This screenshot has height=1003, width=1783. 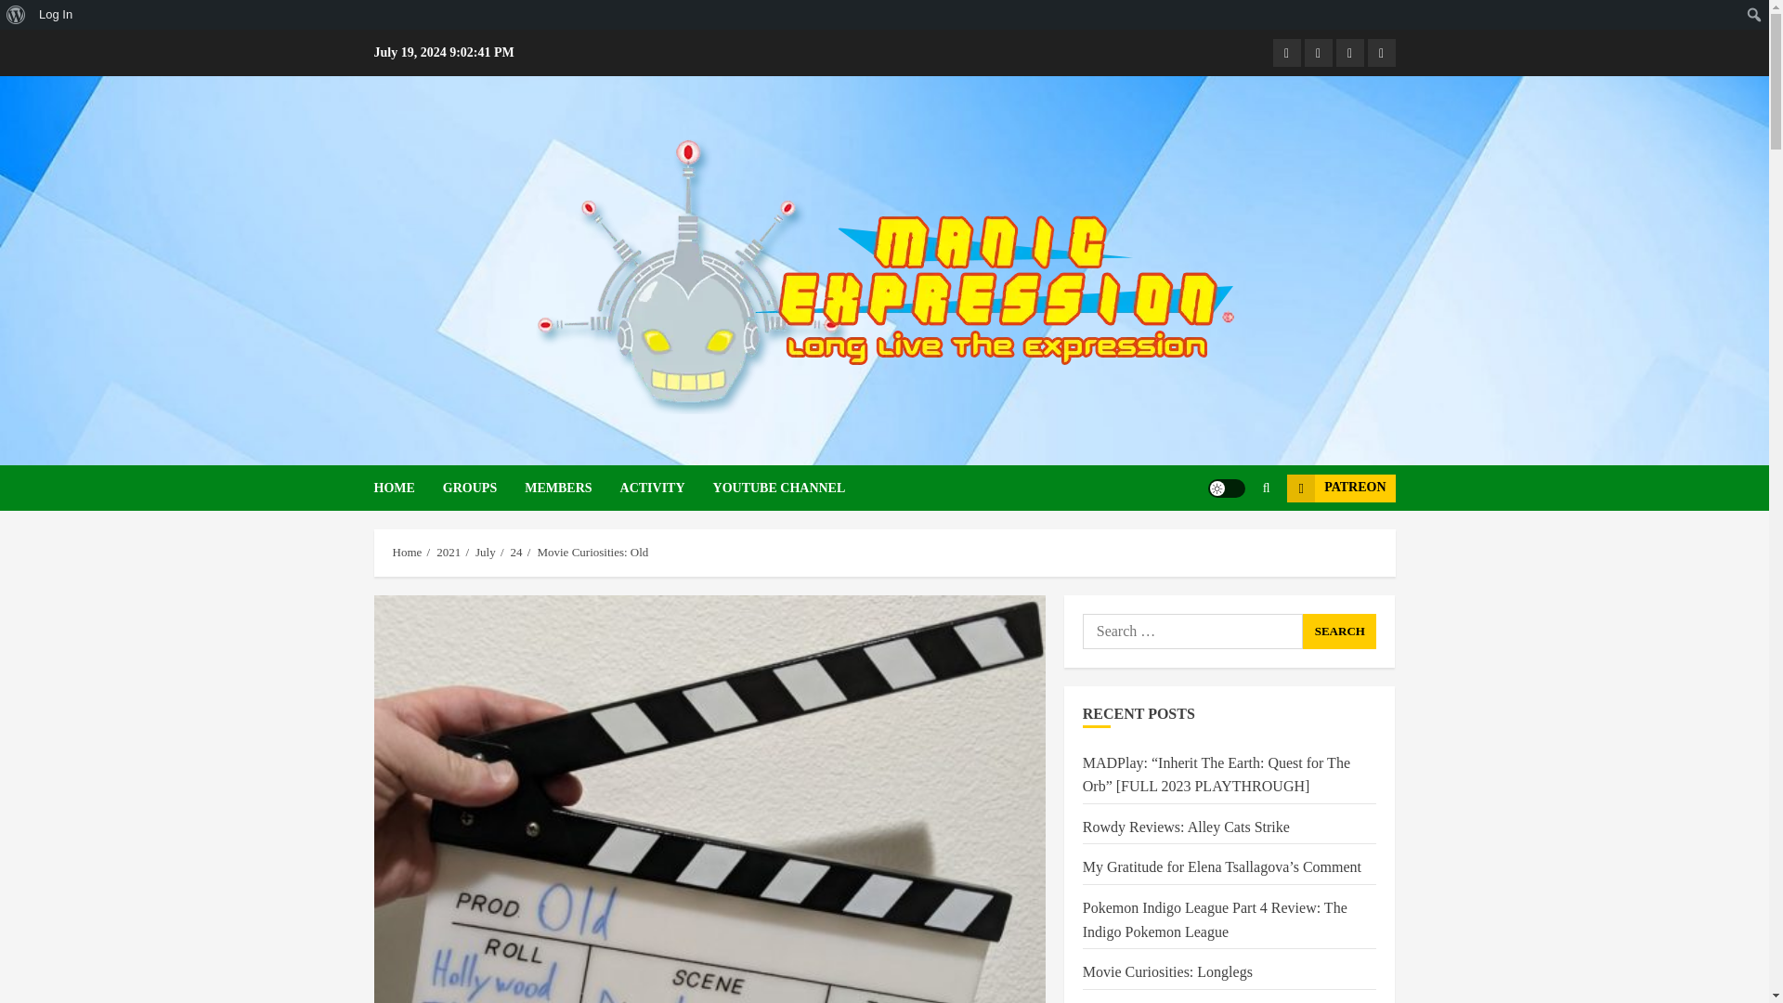 I want to click on July, so click(x=485, y=552).